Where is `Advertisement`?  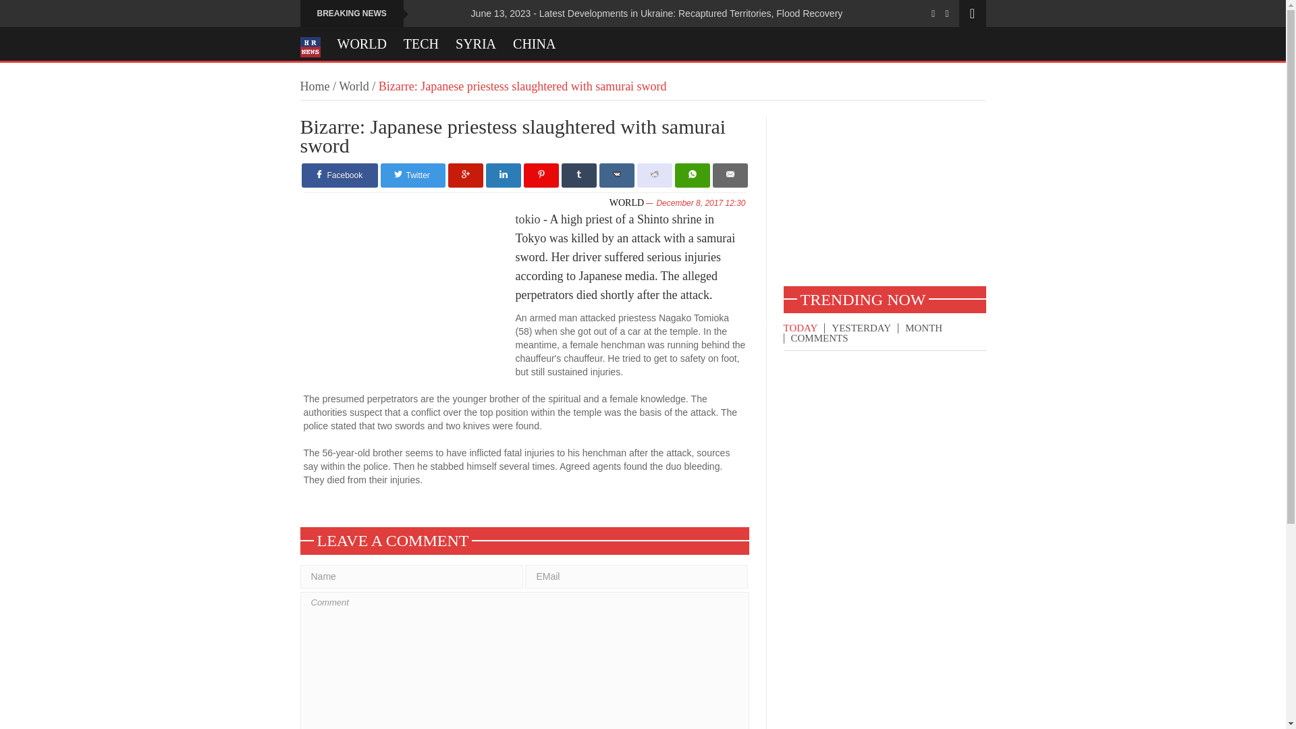 Advertisement is located at coordinates (409, 298).